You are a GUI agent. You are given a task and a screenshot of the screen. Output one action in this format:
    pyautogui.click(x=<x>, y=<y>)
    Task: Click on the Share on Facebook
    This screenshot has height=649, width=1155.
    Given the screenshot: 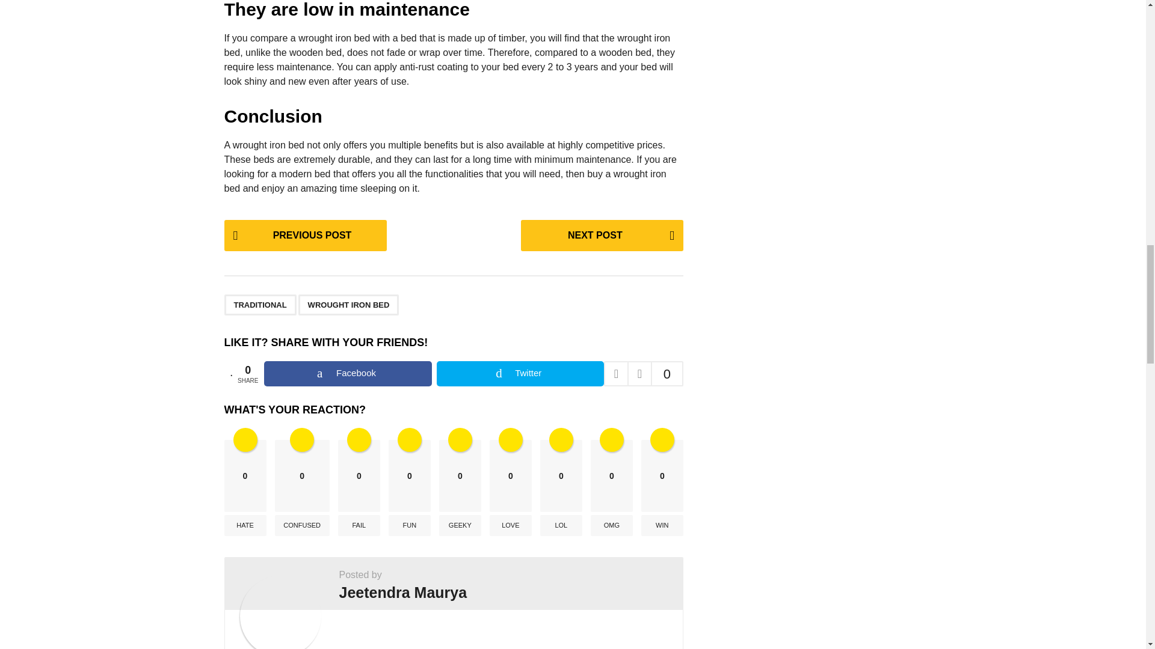 What is the action you would take?
    pyautogui.click(x=348, y=373)
    